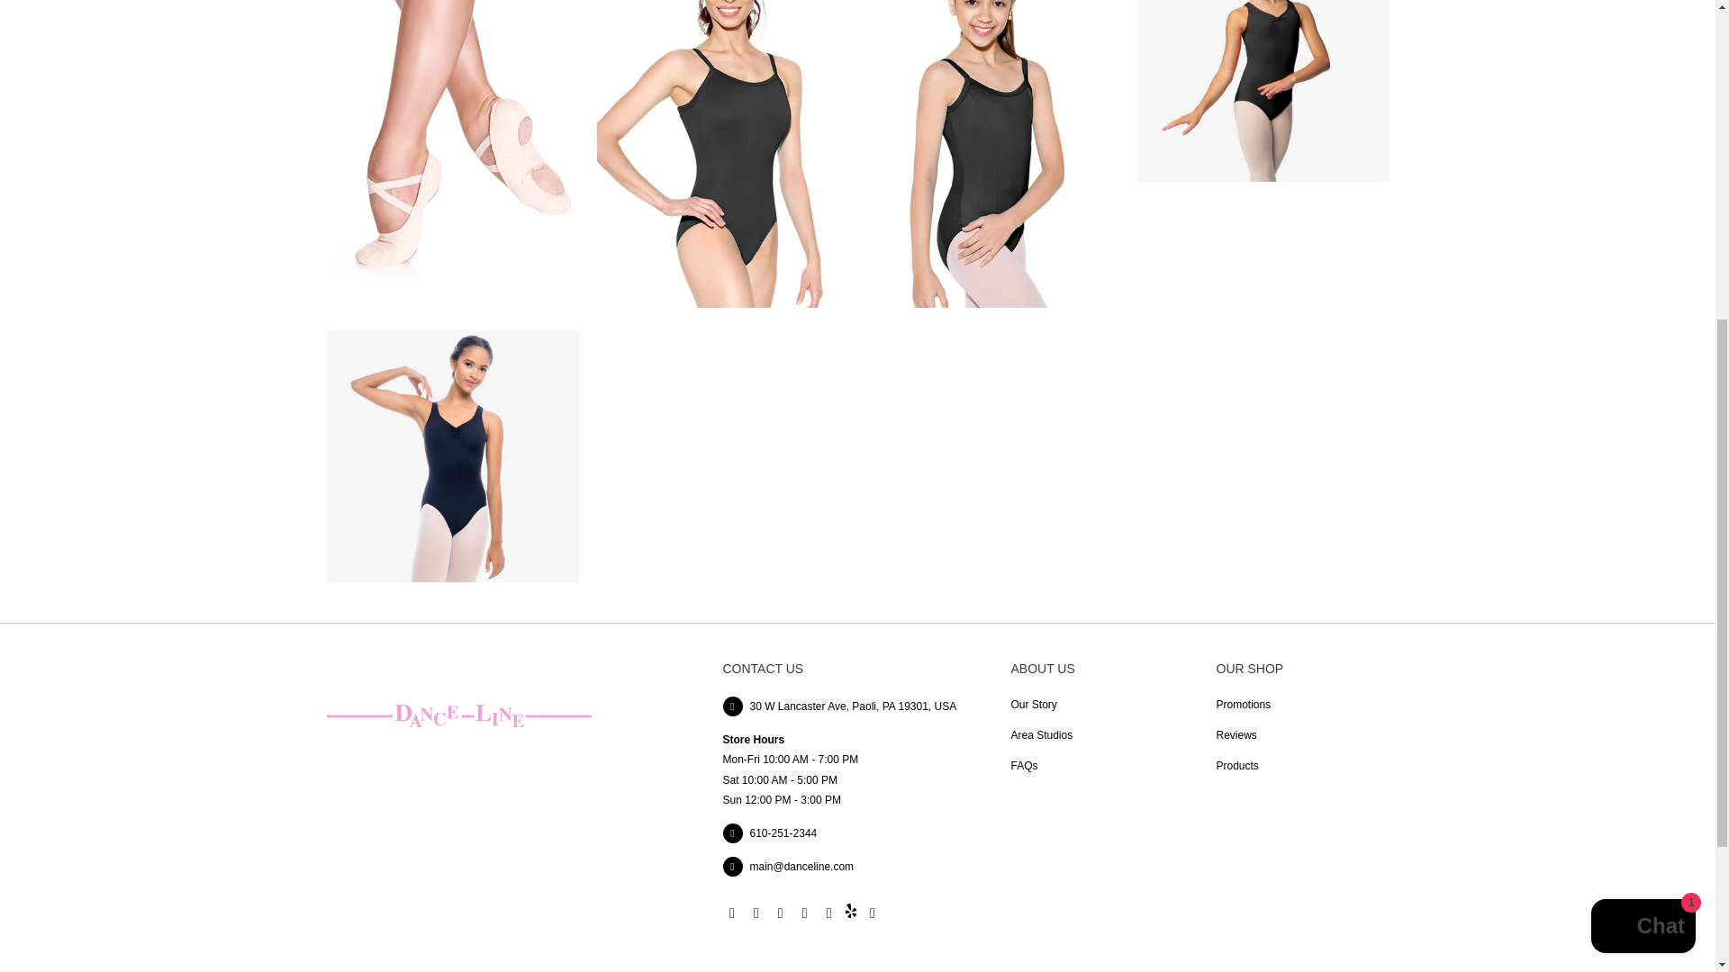 The width and height of the screenshot is (1729, 972). Describe the element at coordinates (756, 913) in the screenshot. I see `DanceLine on Facebook` at that location.